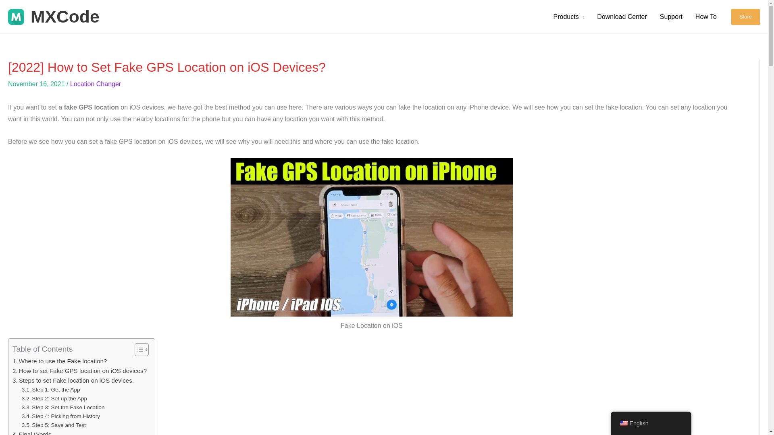 This screenshot has height=435, width=774. Describe the element at coordinates (54, 399) in the screenshot. I see `Step 2: Set up the App` at that location.